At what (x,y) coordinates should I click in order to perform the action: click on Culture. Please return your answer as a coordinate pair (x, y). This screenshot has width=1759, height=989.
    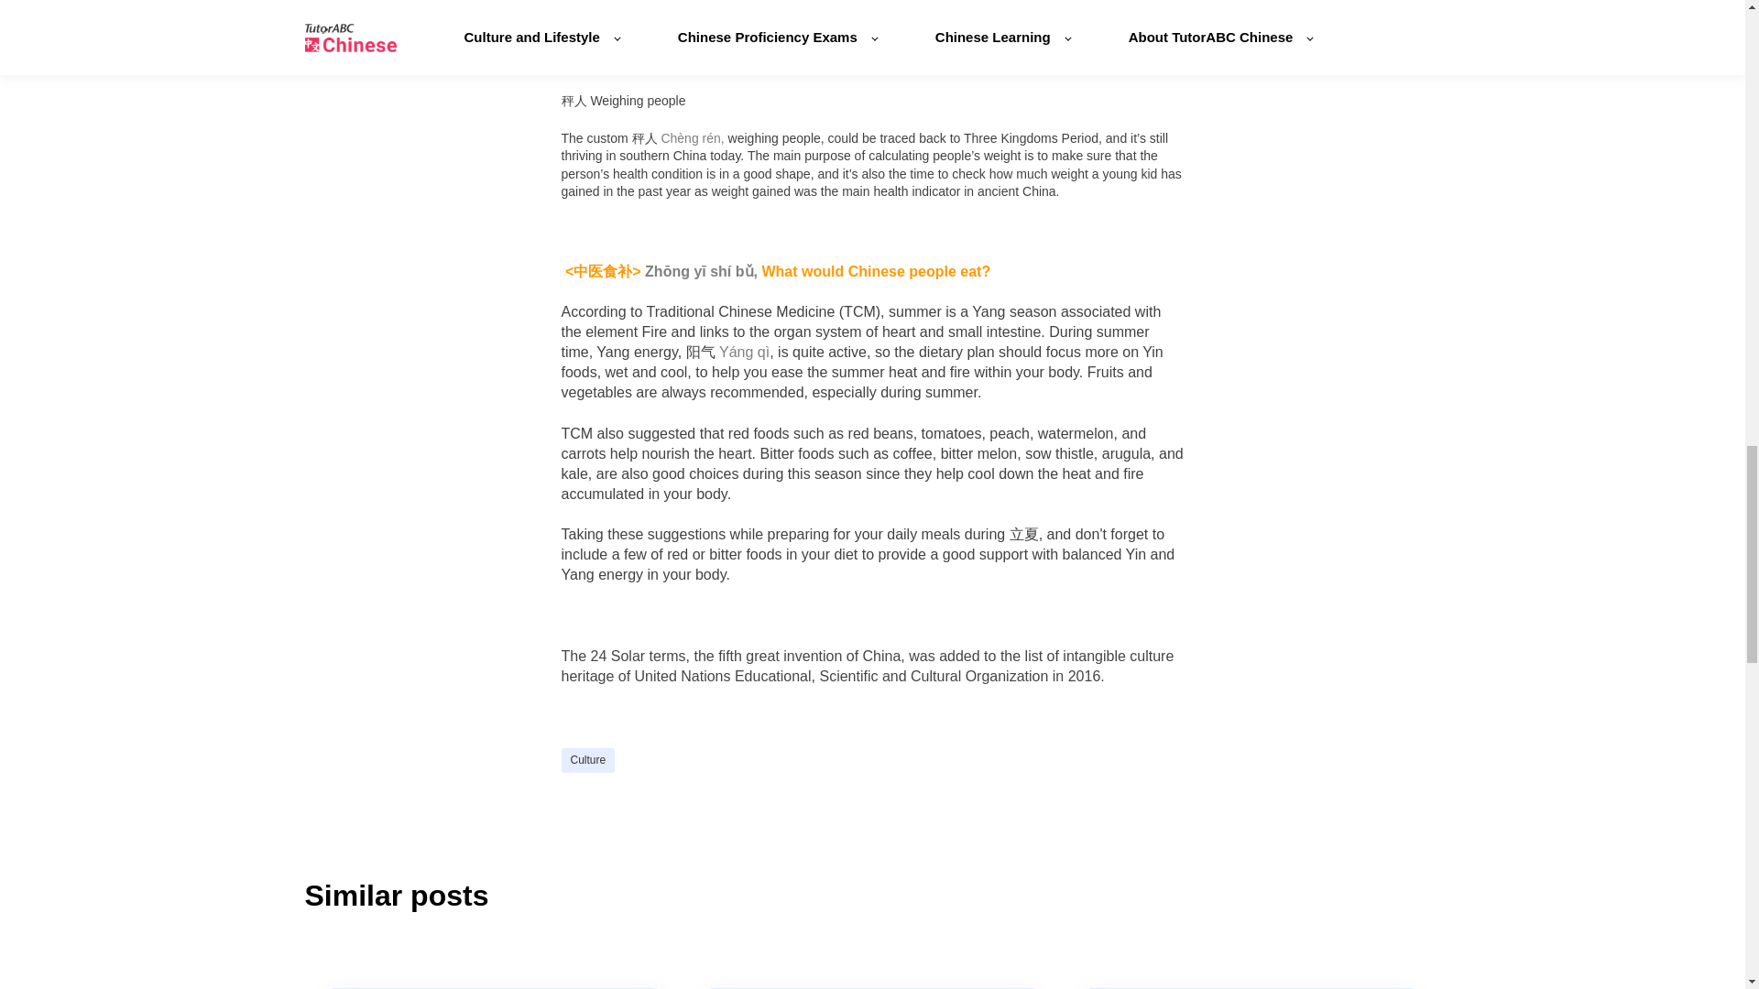
    Looking at the image, I should click on (587, 760).